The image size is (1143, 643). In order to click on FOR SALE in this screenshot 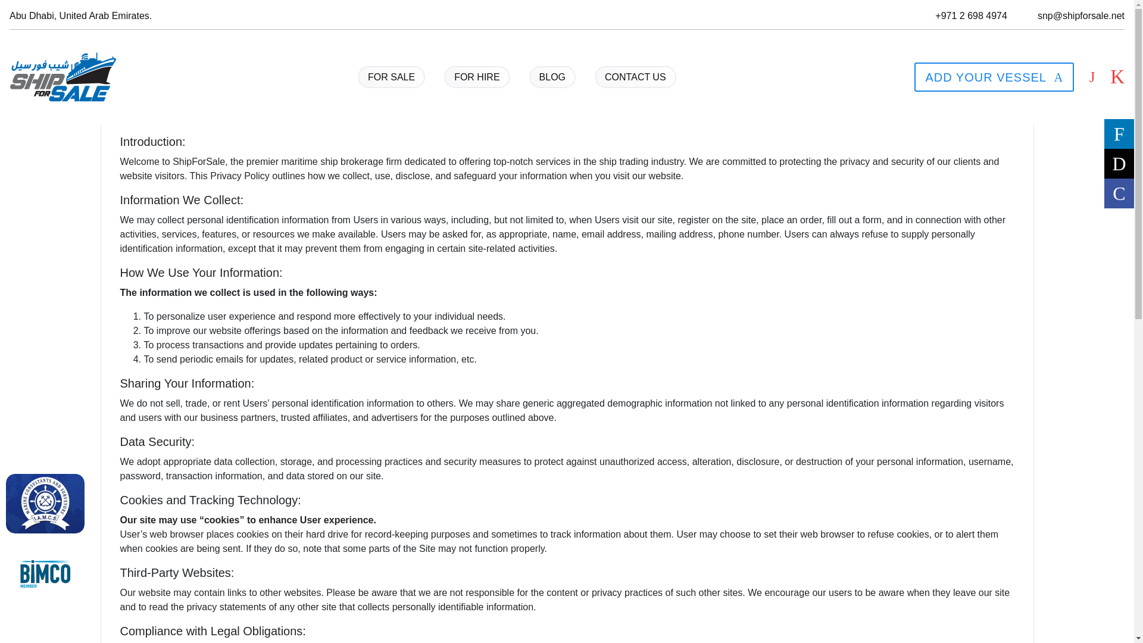, I will do `click(391, 77)`.